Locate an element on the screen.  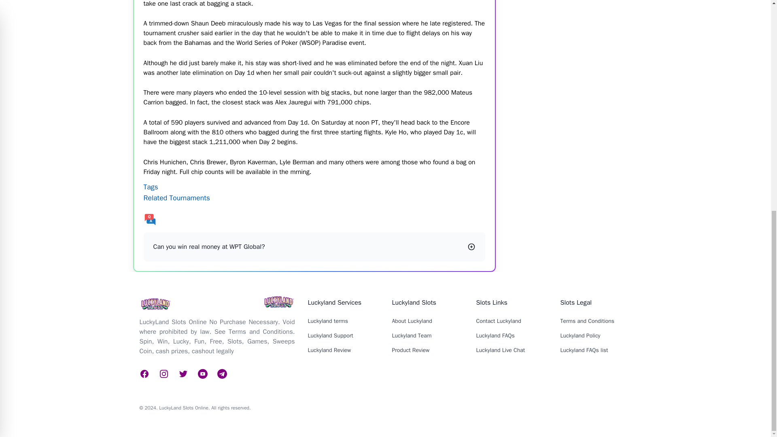
Facebook is located at coordinates (144, 374).